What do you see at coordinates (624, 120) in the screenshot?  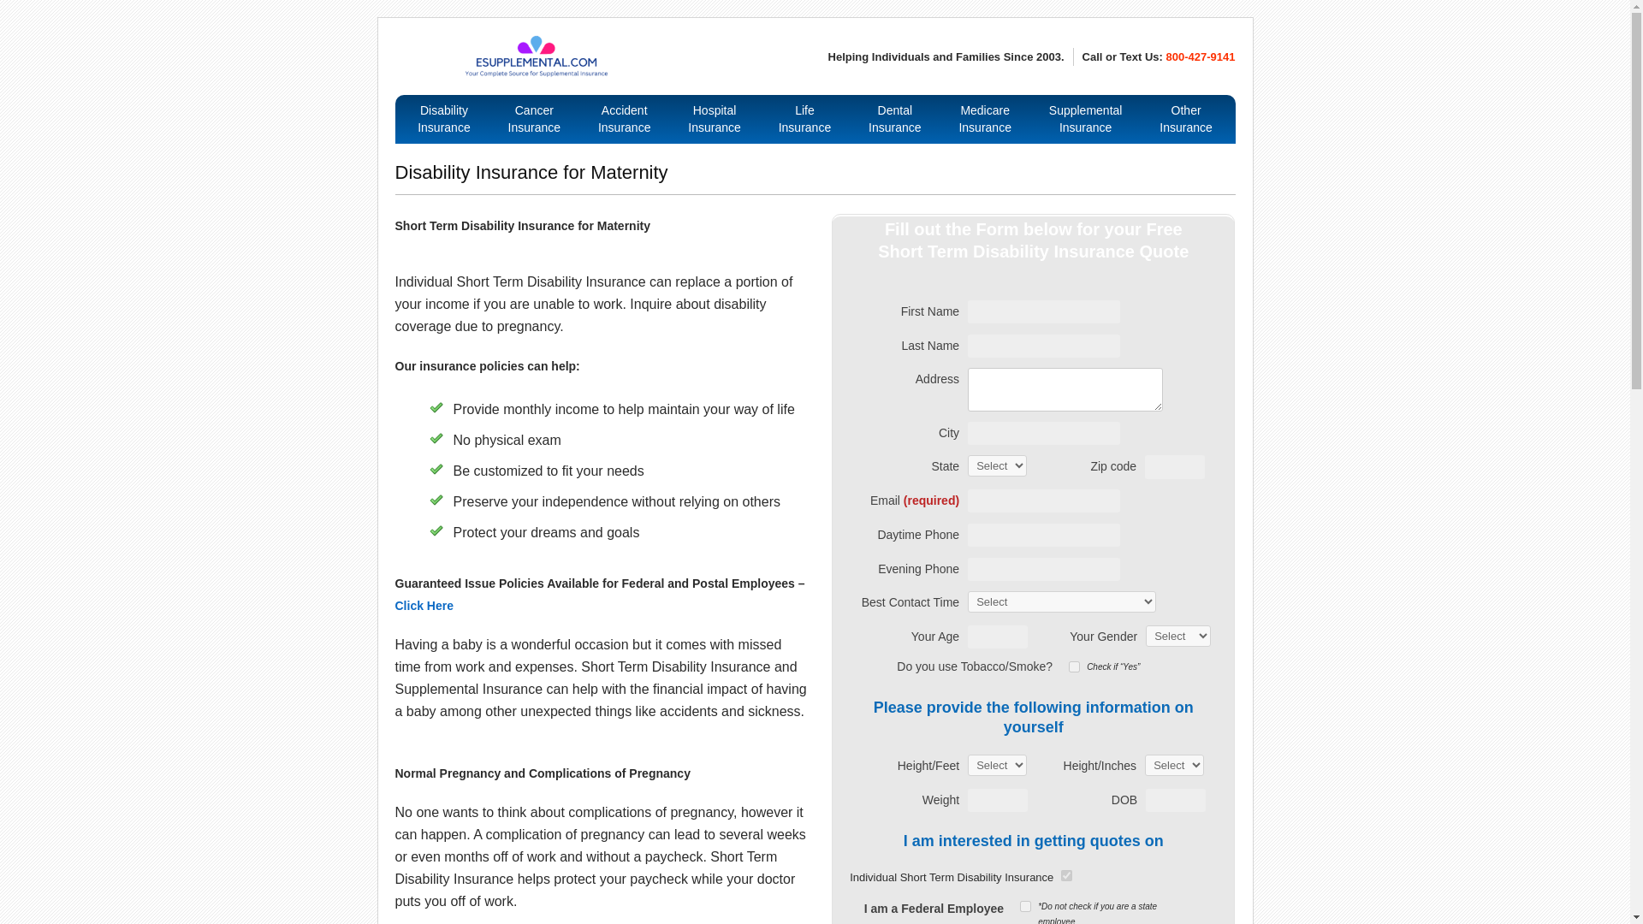 I see `Click Here` at bounding box center [624, 120].